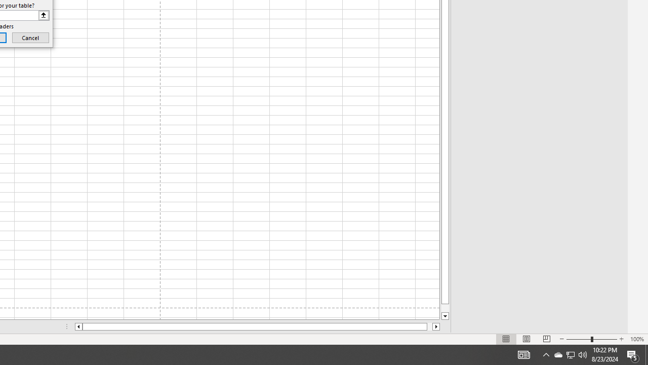 This screenshot has height=365, width=648. What do you see at coordinates (591, 339) in the screenshot?
I see `Zoom` at bounding box center [591, 339].